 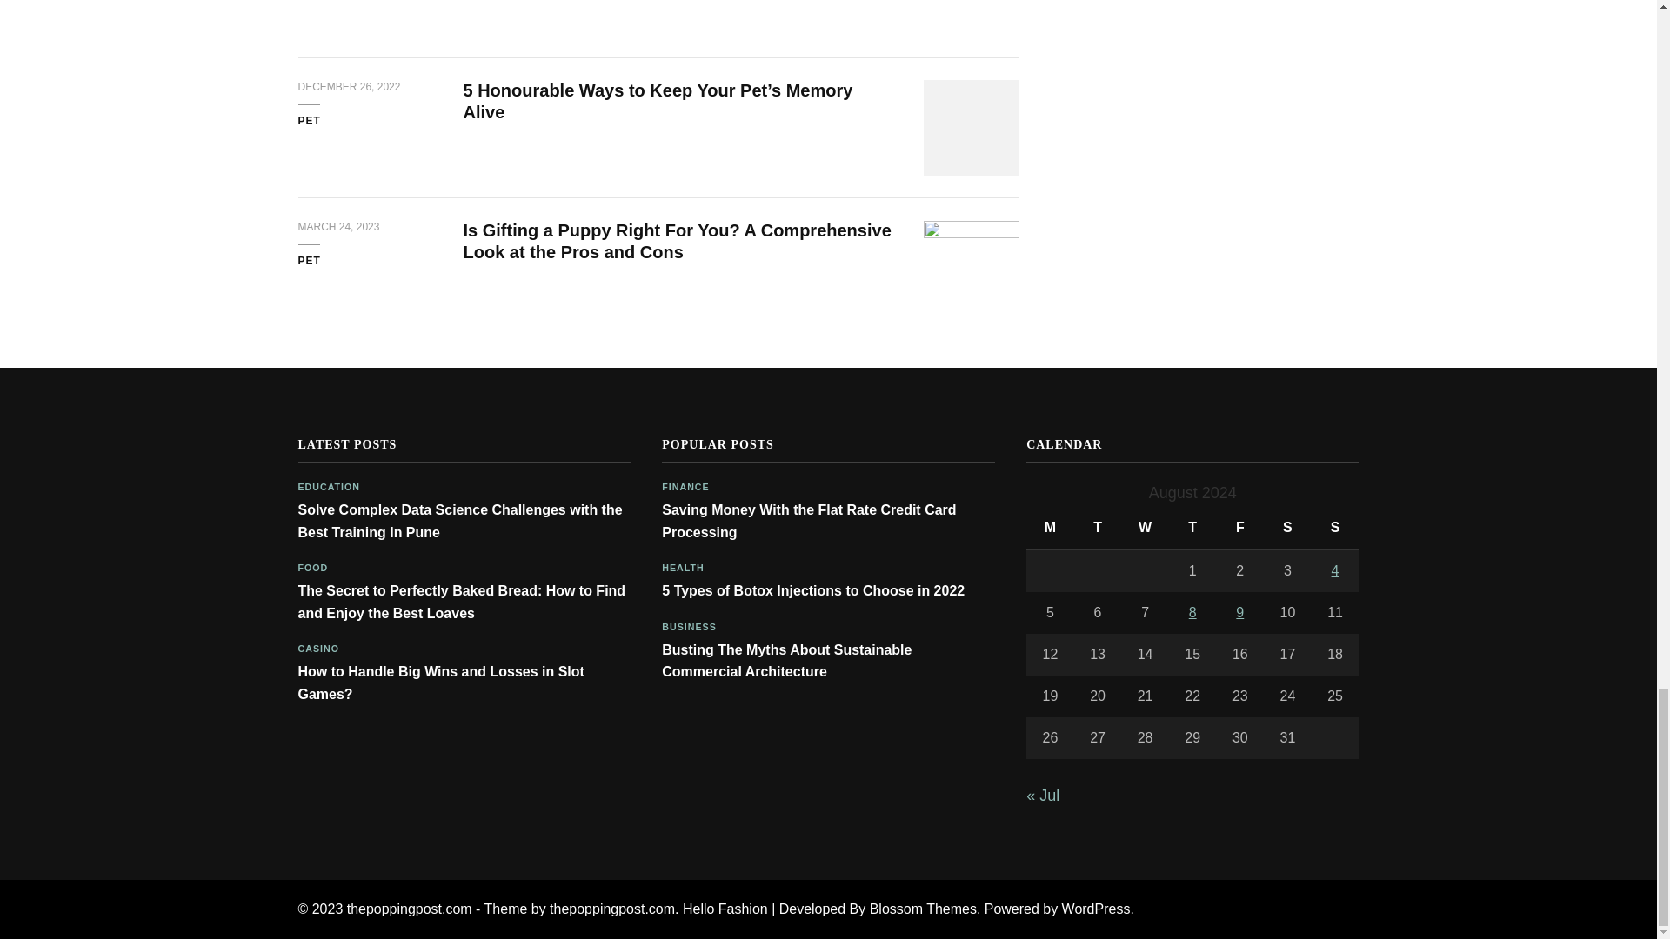 What do you see at coordinates (1334, 528) in the screenshot?
I see `Sunday` at bounding box center [1334, 528].